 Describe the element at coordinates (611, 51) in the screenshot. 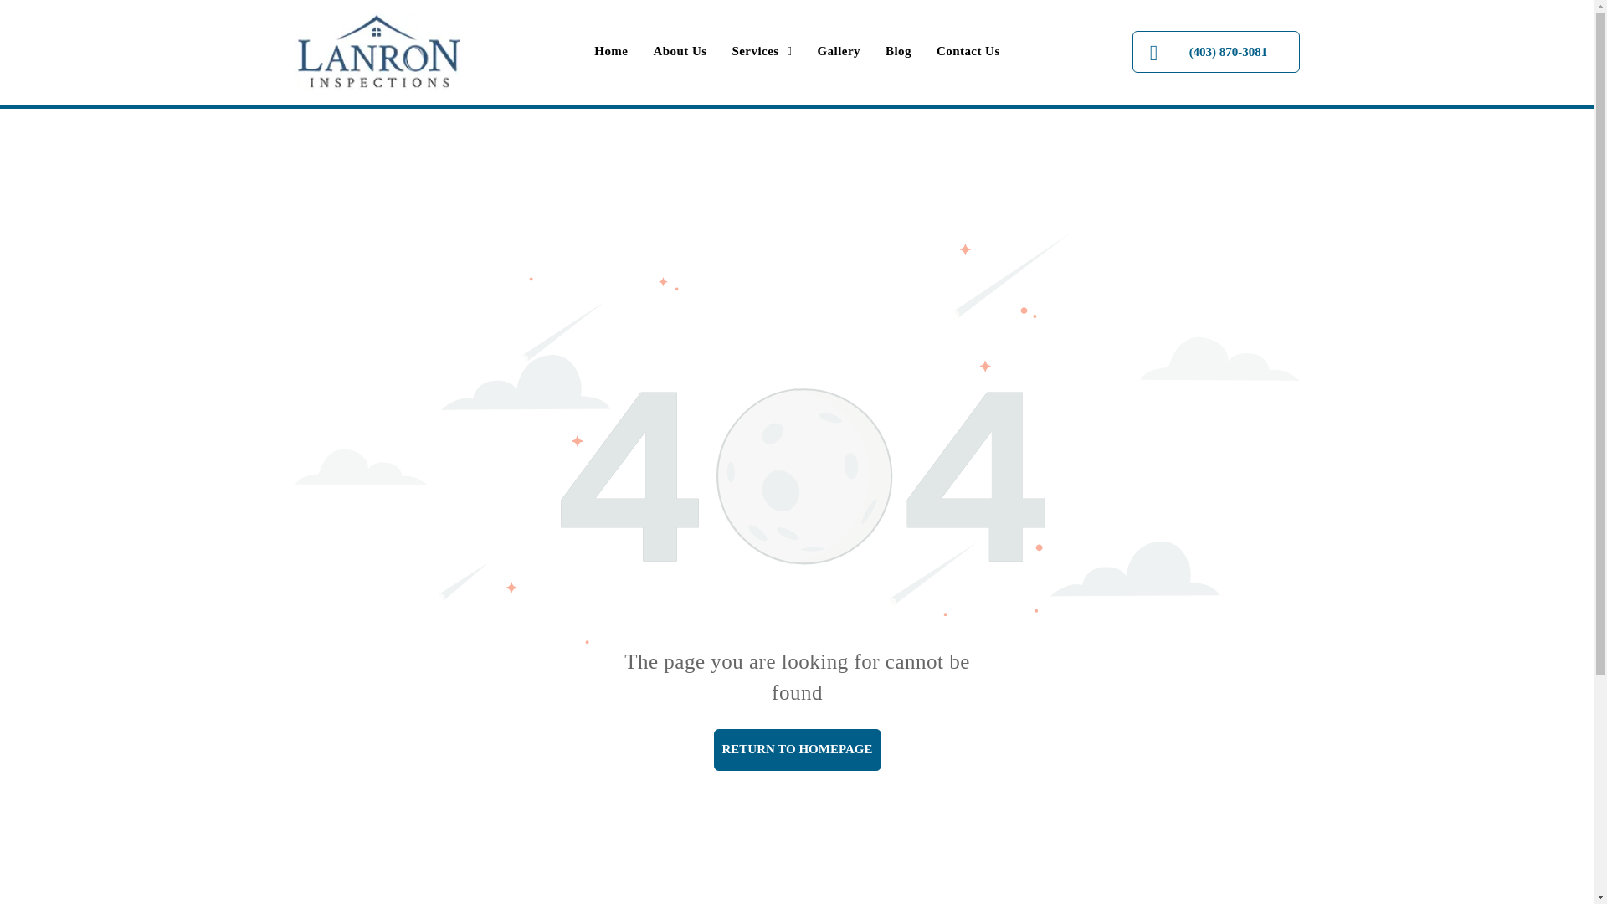

I see `Home` at that location.